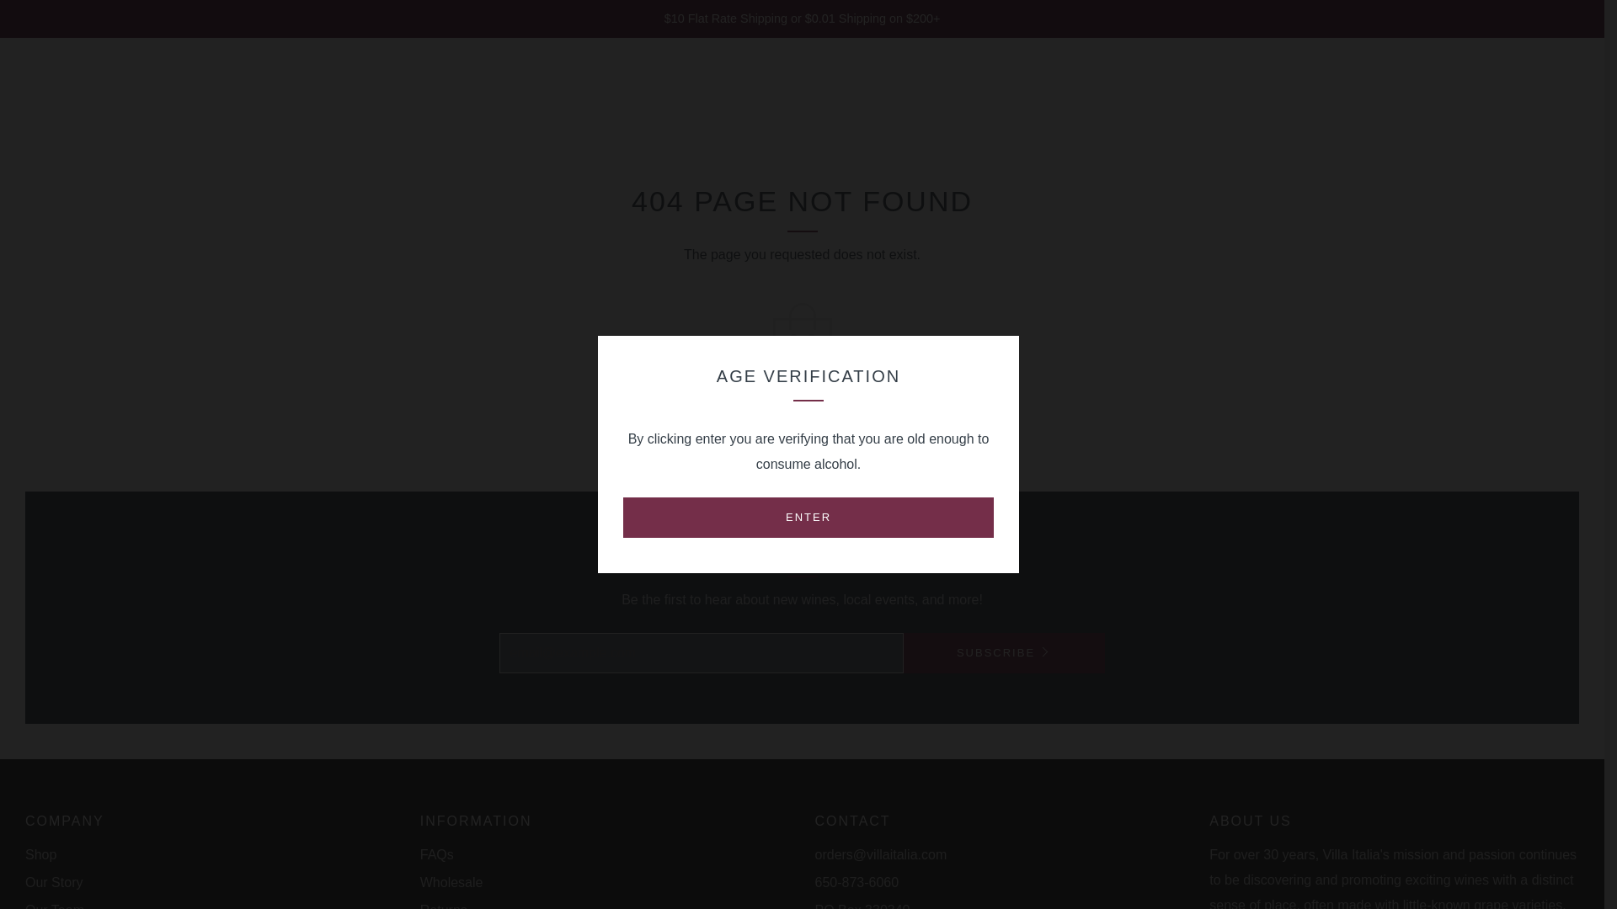 The width and height of the screenshot is (1617, 909). I want to click on SHOP WINE, so click(73, 96).